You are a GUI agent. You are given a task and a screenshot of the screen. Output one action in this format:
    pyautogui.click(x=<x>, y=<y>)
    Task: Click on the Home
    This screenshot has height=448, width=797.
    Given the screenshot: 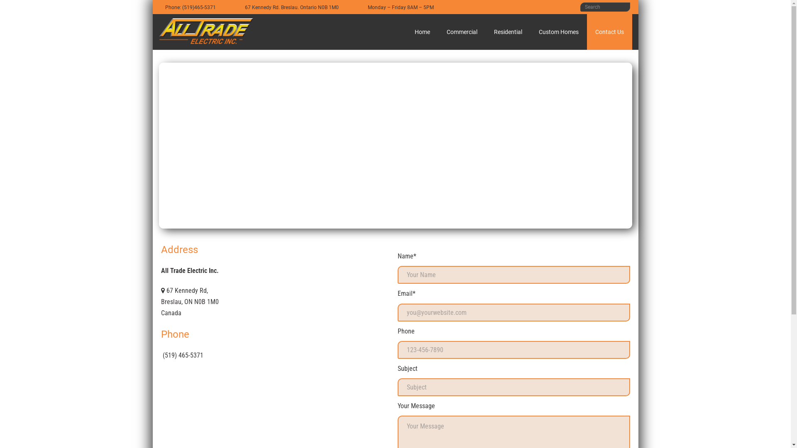 What is the action you would take?
    pyautogui.click(x=422, y=32)
    